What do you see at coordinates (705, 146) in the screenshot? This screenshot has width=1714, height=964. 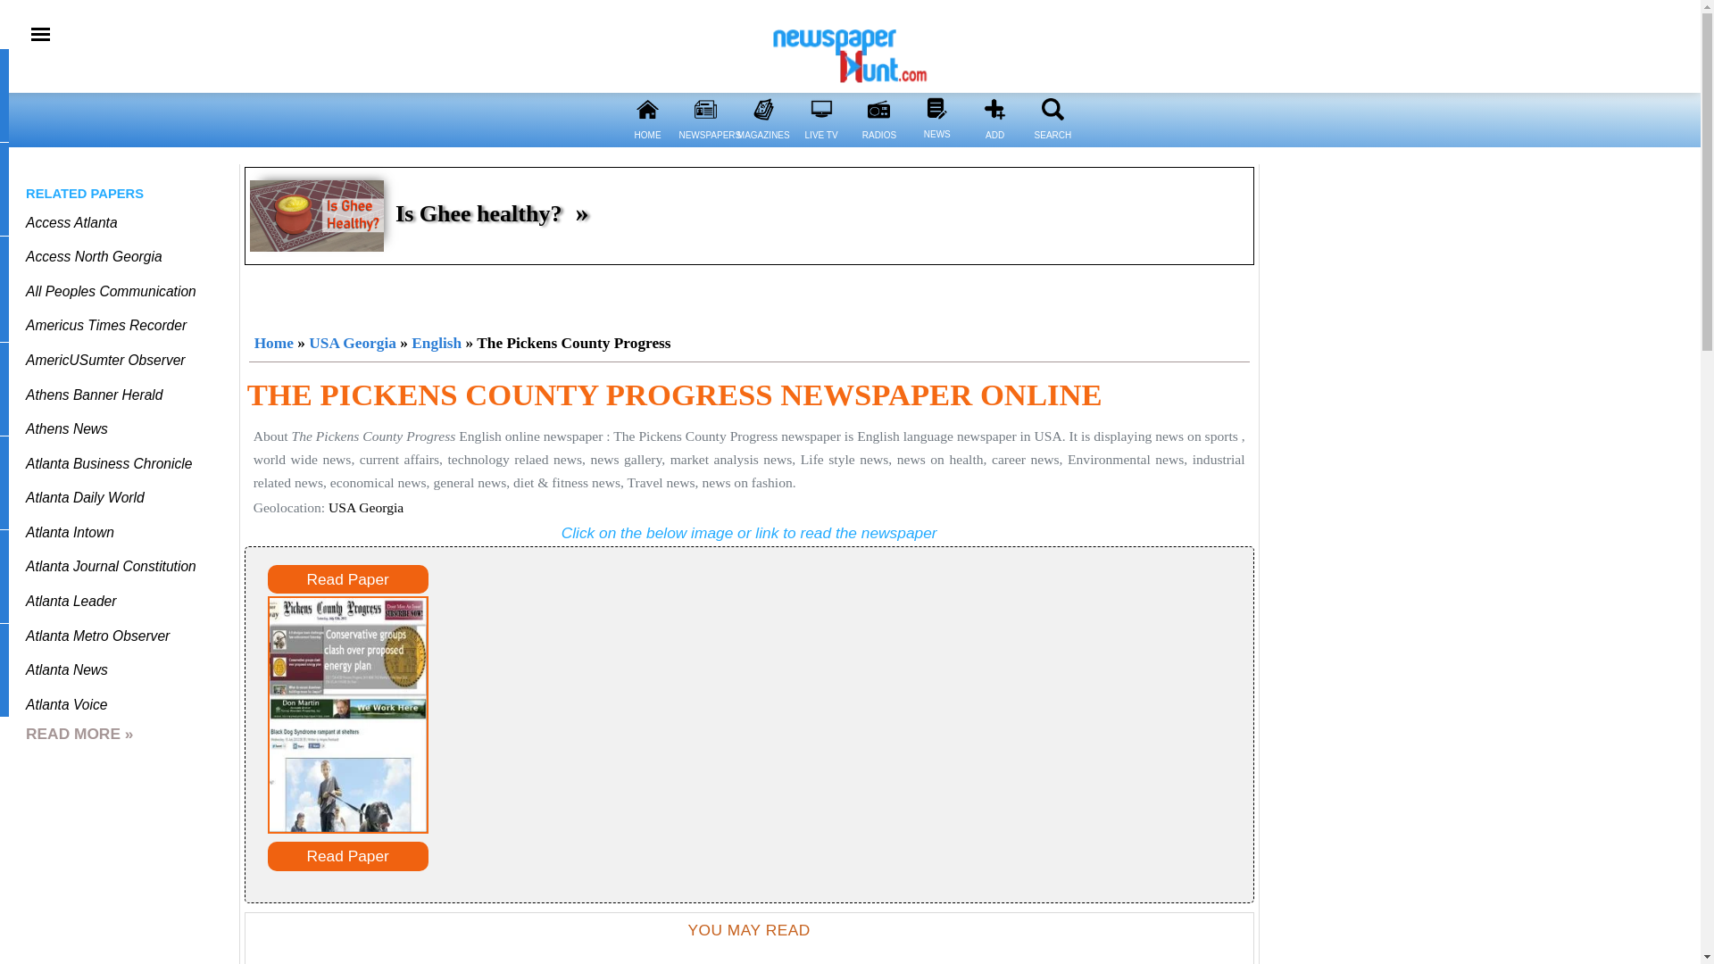 I see `NEWSPAPERS` at bounding box center [705, 146].